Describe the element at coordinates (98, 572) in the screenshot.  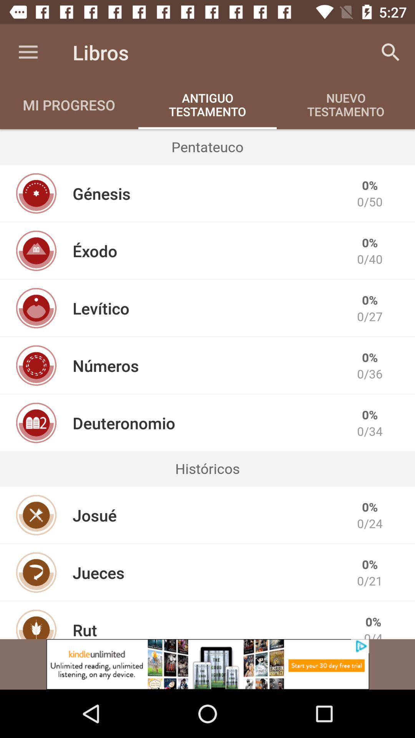
I see `press the jueces icon` at that location.